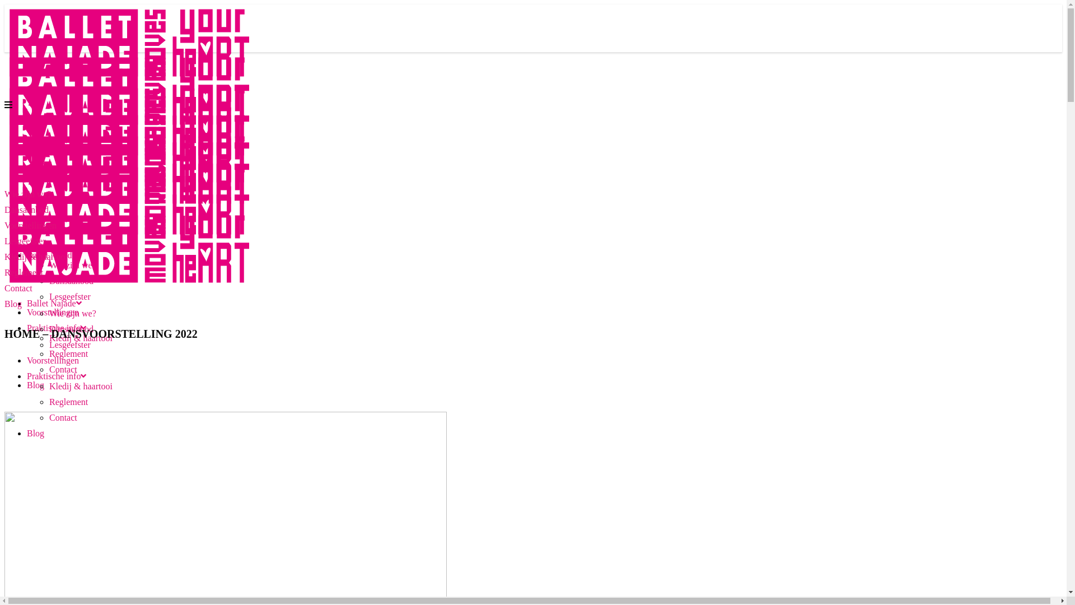 The image size is (1075, 605). What do you see at coordinates (57, 376) in the screenshot?
I see `Praktische info` at bounding box center [57, 376].